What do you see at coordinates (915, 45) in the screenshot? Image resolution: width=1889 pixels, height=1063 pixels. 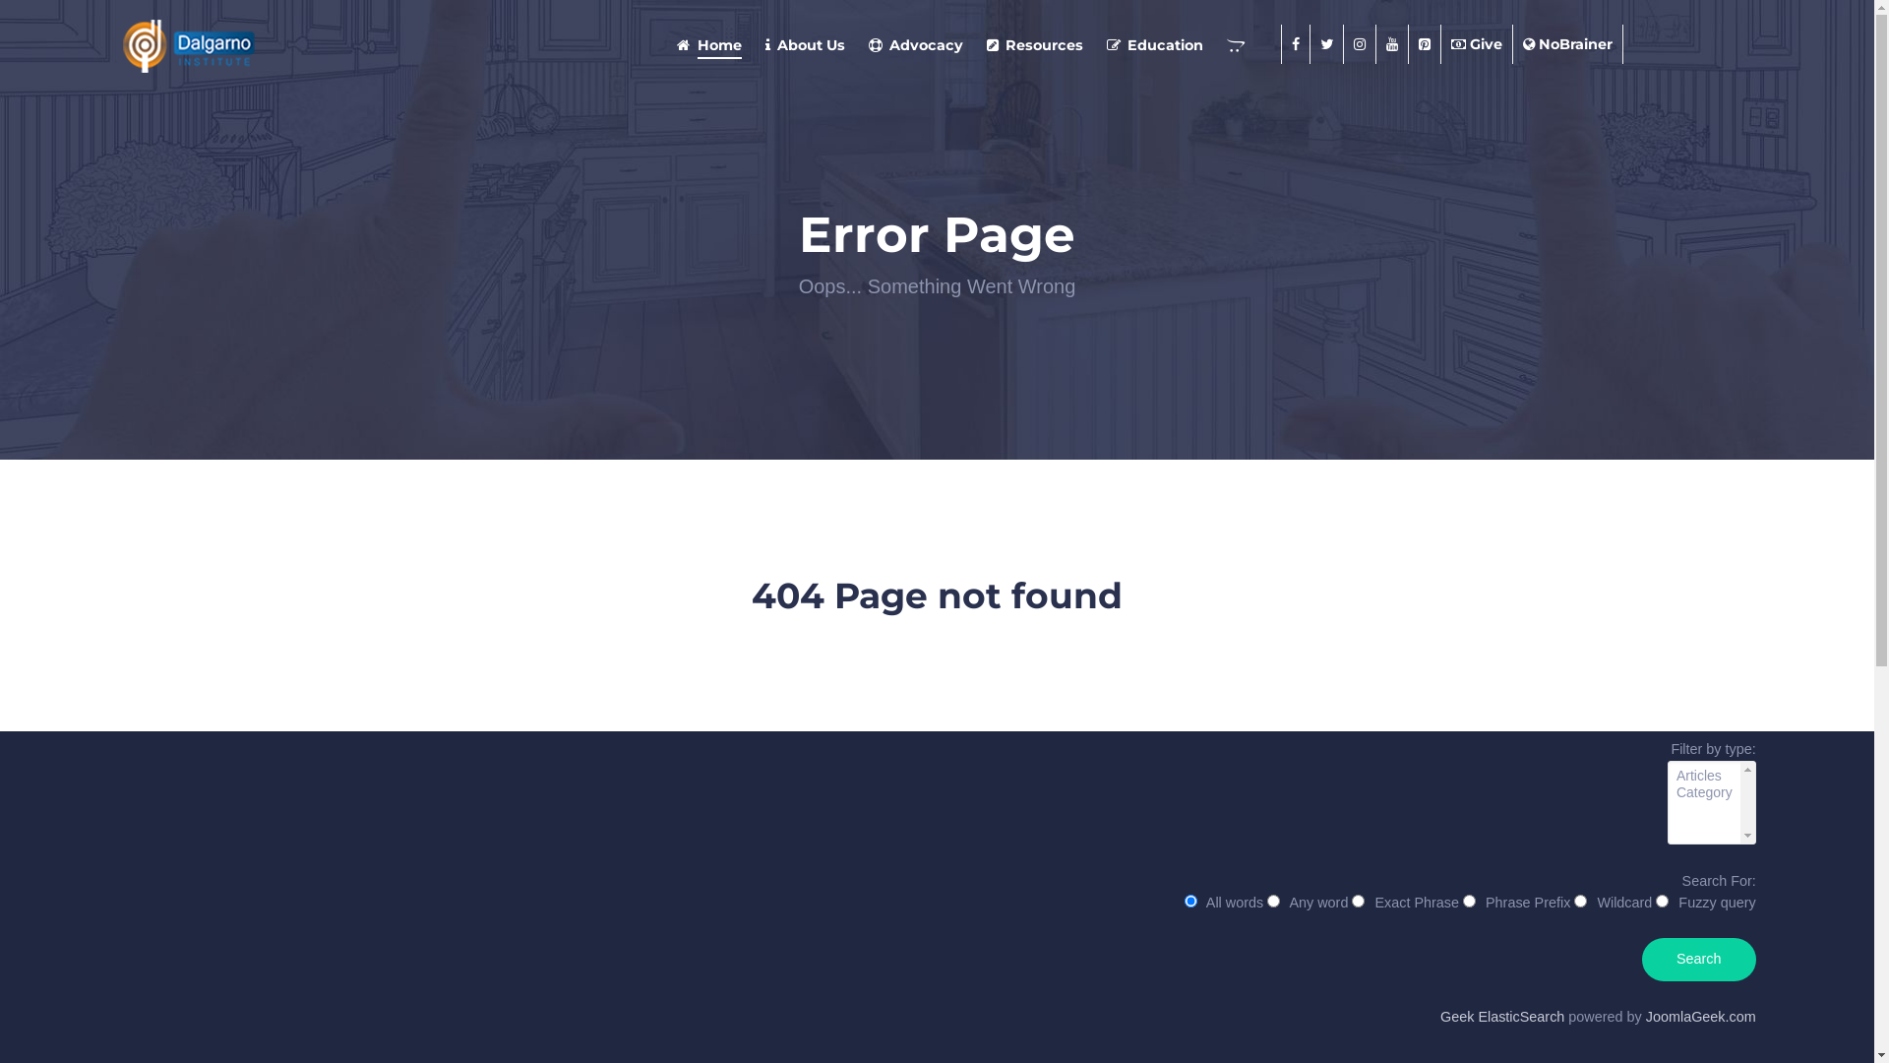 I see `Advocacy` at bounding box center [915, 45].